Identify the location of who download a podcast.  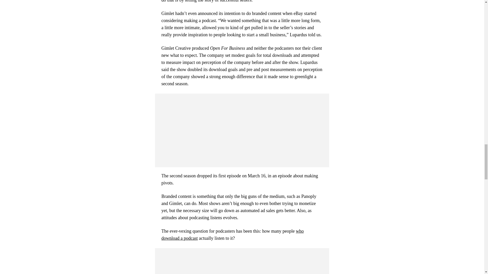
(232, 234).